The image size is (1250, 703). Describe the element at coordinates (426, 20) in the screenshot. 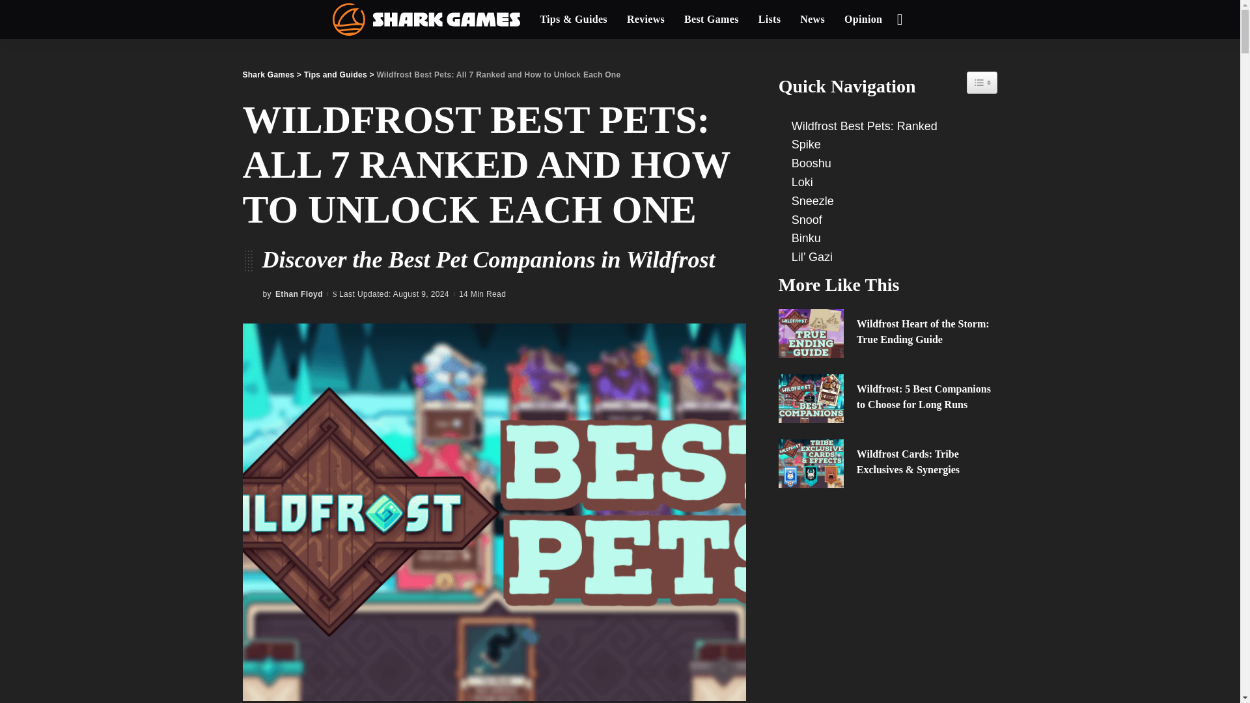

I see `Shark Games` at that location.